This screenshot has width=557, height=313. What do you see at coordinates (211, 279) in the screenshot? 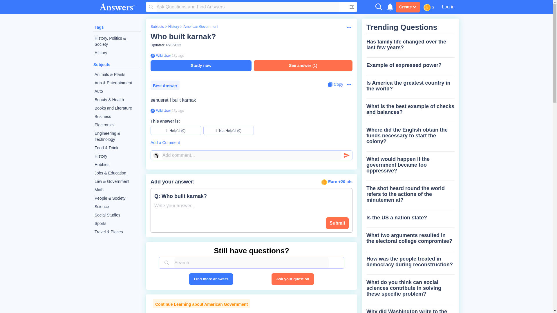
I see `Find more answers` at bounding box center [211, 279].